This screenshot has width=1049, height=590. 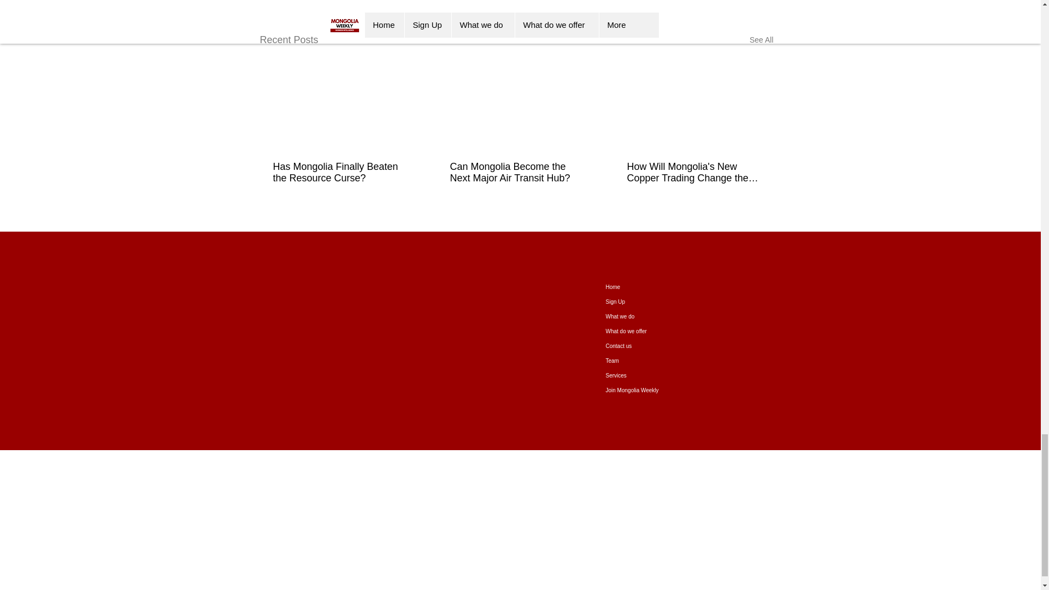 I want to click on Can Mongolia Become the Next Major Air Transit Hub?, so click(x=516, y=172).